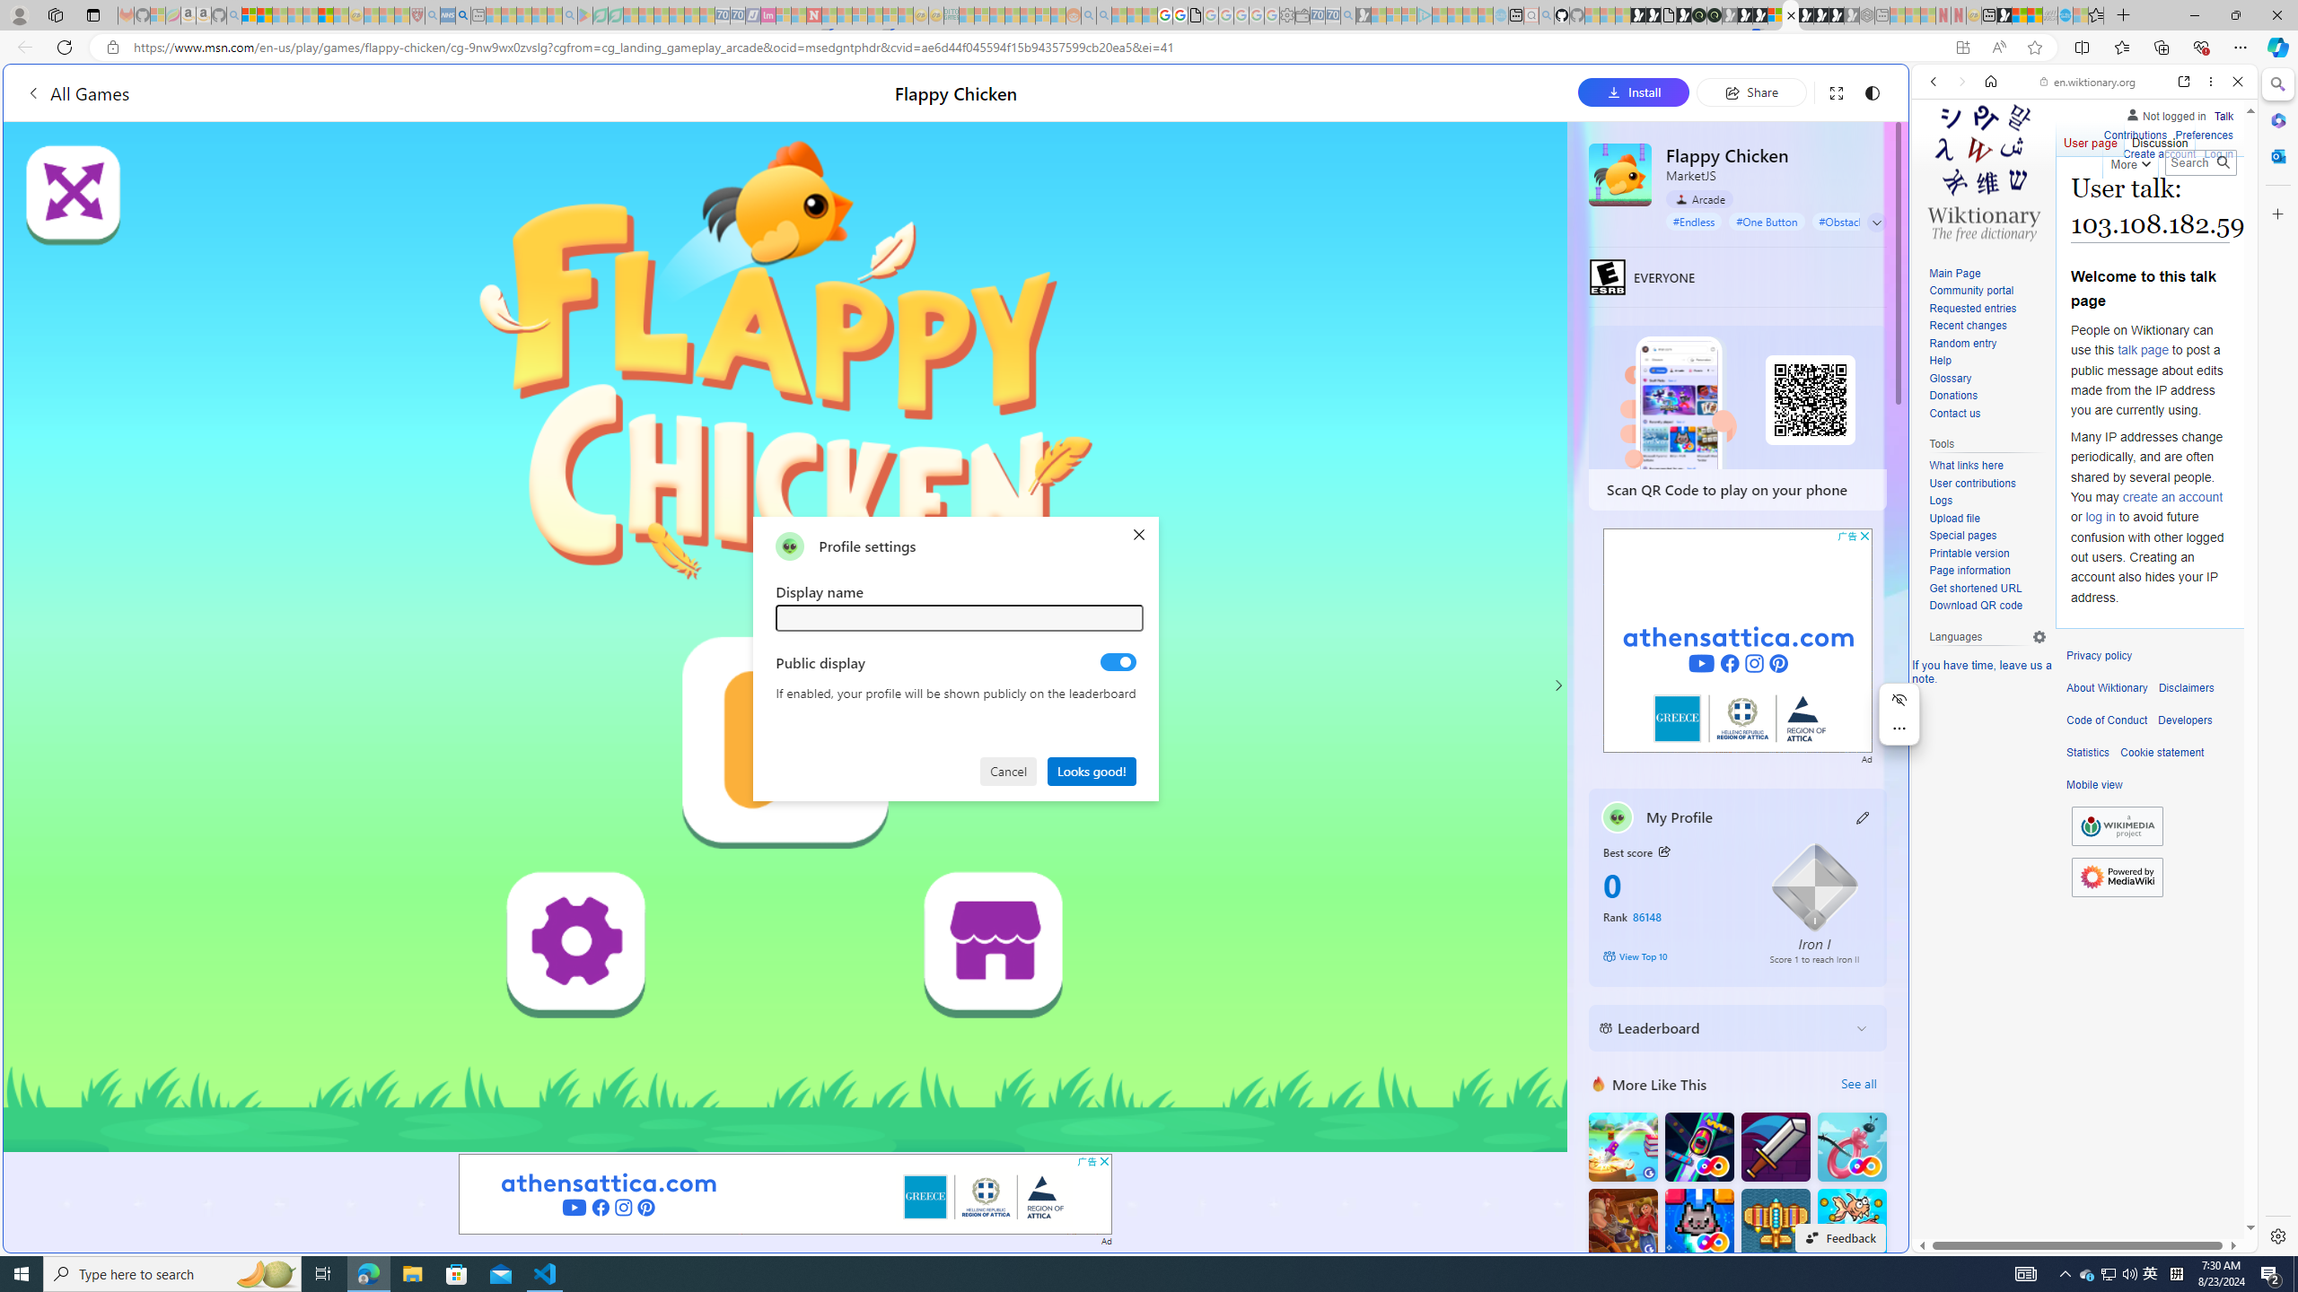 The width and height of the screenshot is (2298, 1292). What do you see at coordinates (1907, 91) in the screenshot?
I see `Close split screen` at bounding box center [1907, 91].